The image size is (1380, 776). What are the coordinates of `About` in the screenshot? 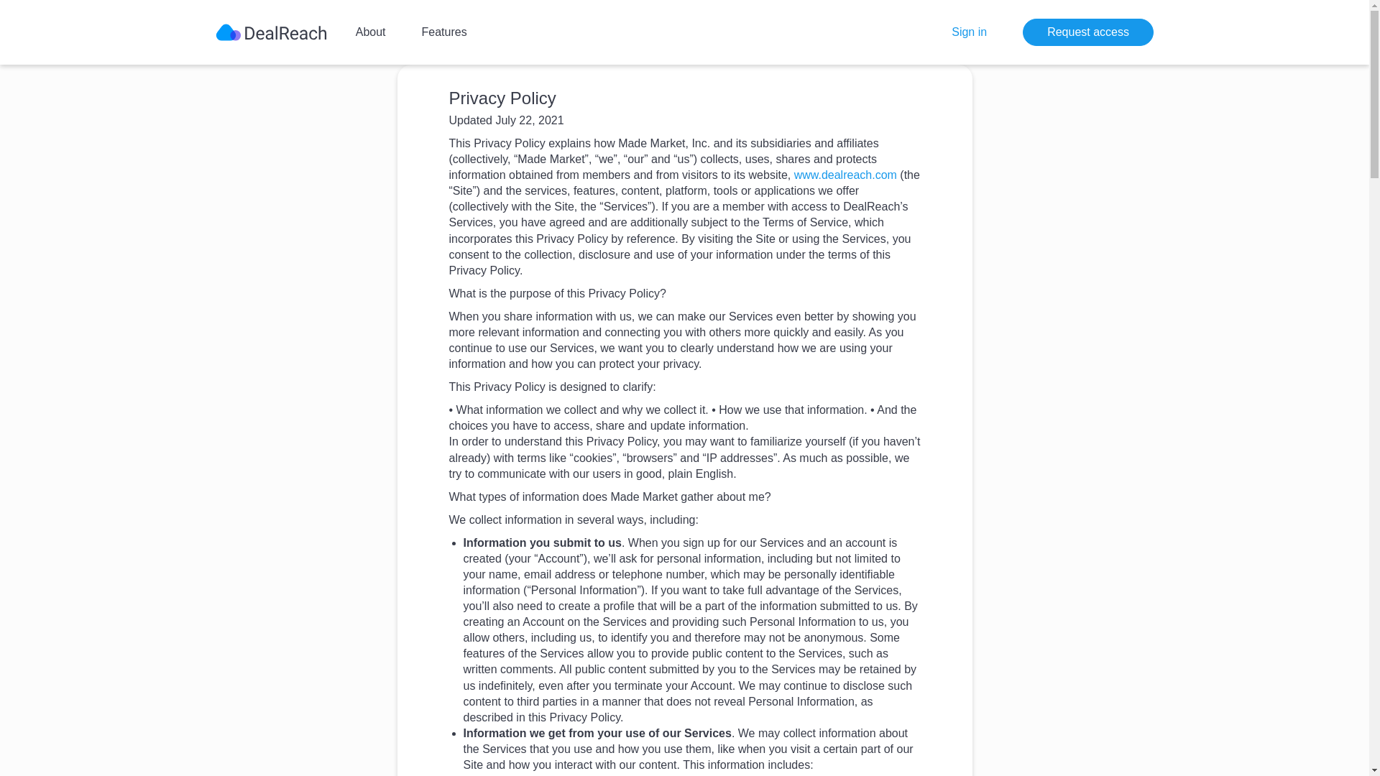 It's located at (371, 32).